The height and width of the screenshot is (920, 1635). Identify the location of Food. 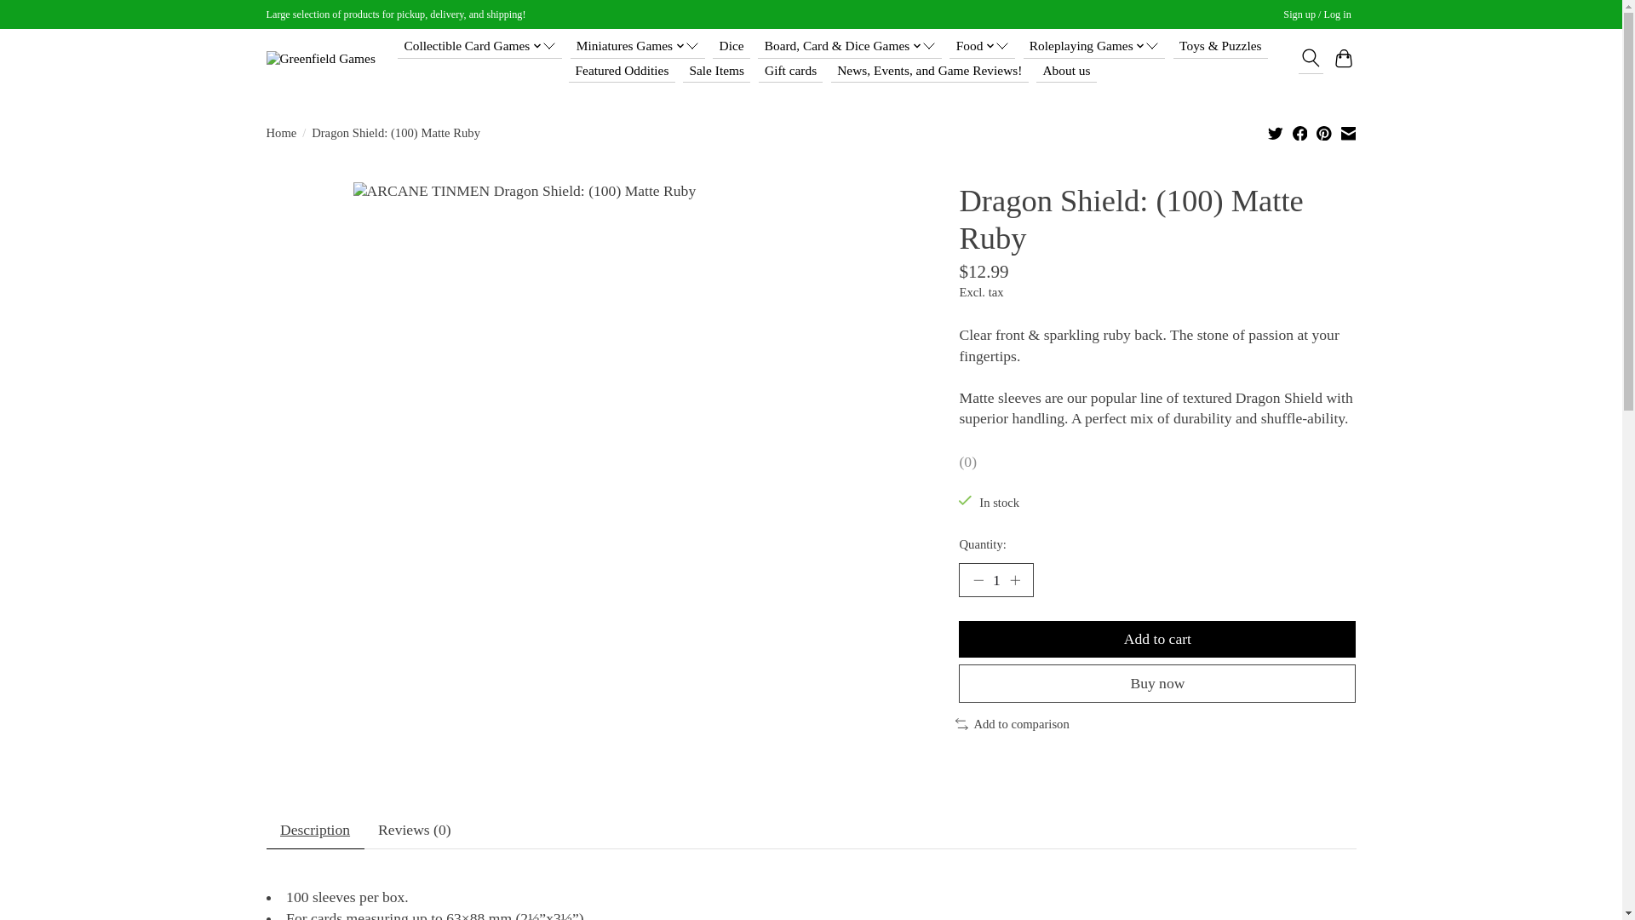
(983, 46).